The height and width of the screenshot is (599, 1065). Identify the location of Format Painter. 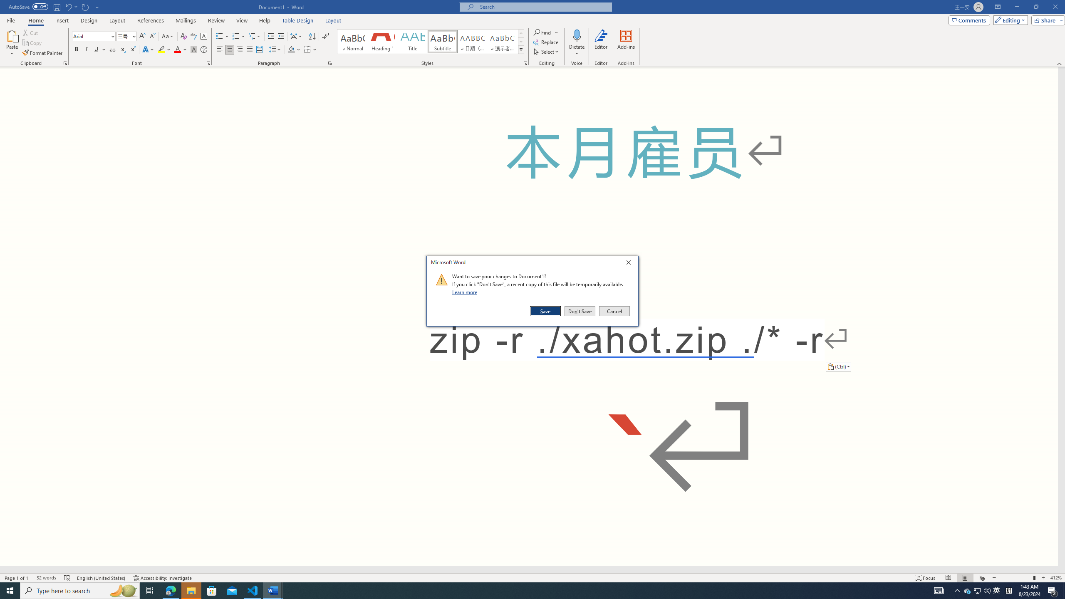
(43, 53).